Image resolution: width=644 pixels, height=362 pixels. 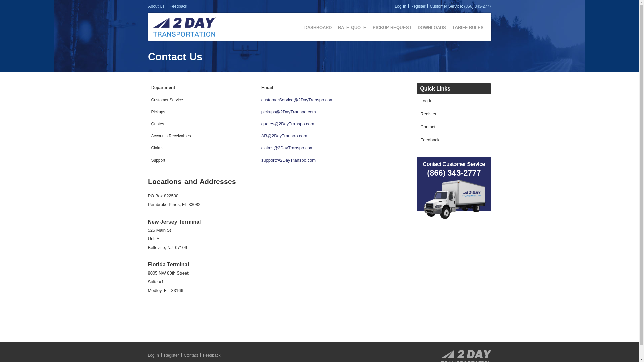 I want to click on Log In, so click(x=455, y=101).